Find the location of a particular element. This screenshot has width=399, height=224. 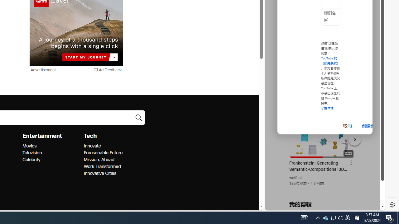

Tech Mission: Ahead is located at coordinates (99, 159).